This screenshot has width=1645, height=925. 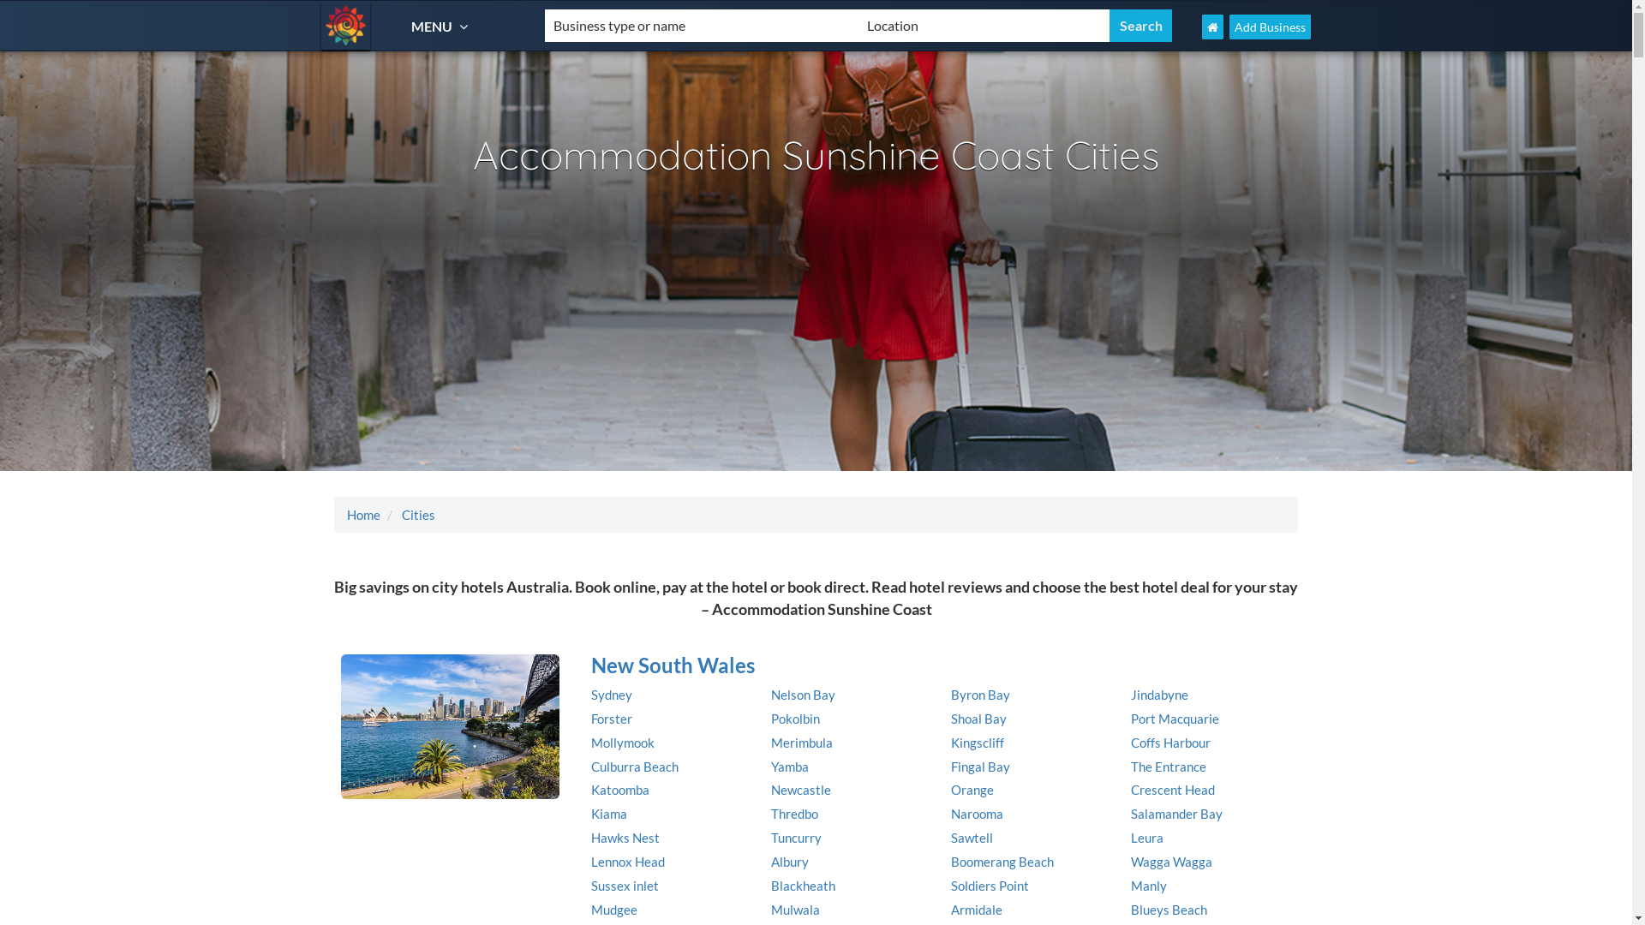 I want to click on Blackheath, so click(x=804, y=886).